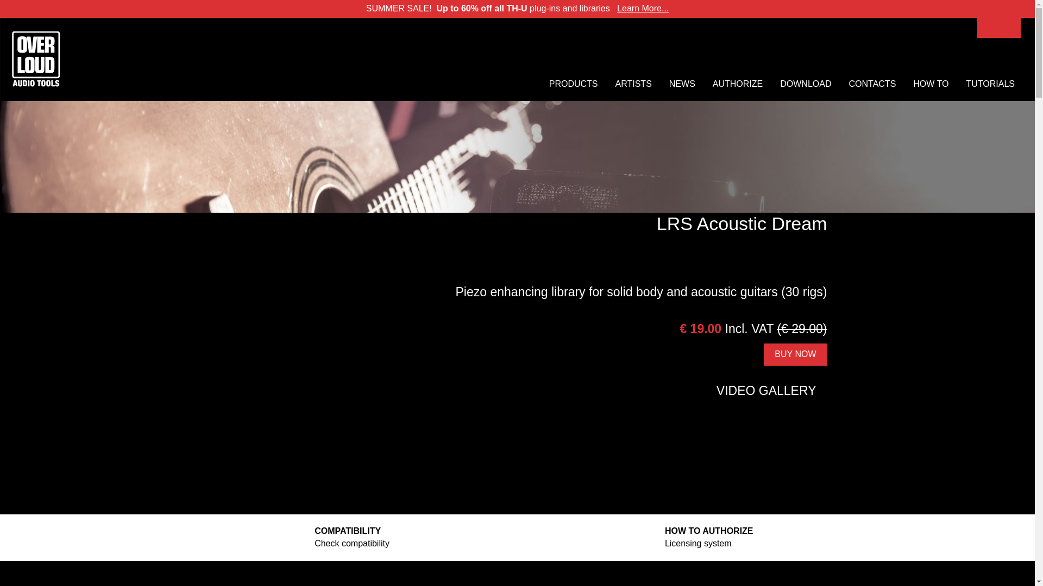 The width and height of the screenshot is (1043, 586). What do you see at coordinates (737, 85) in the screenshot?
I see `AUTHORIZE` at bounding box center [737, 85].